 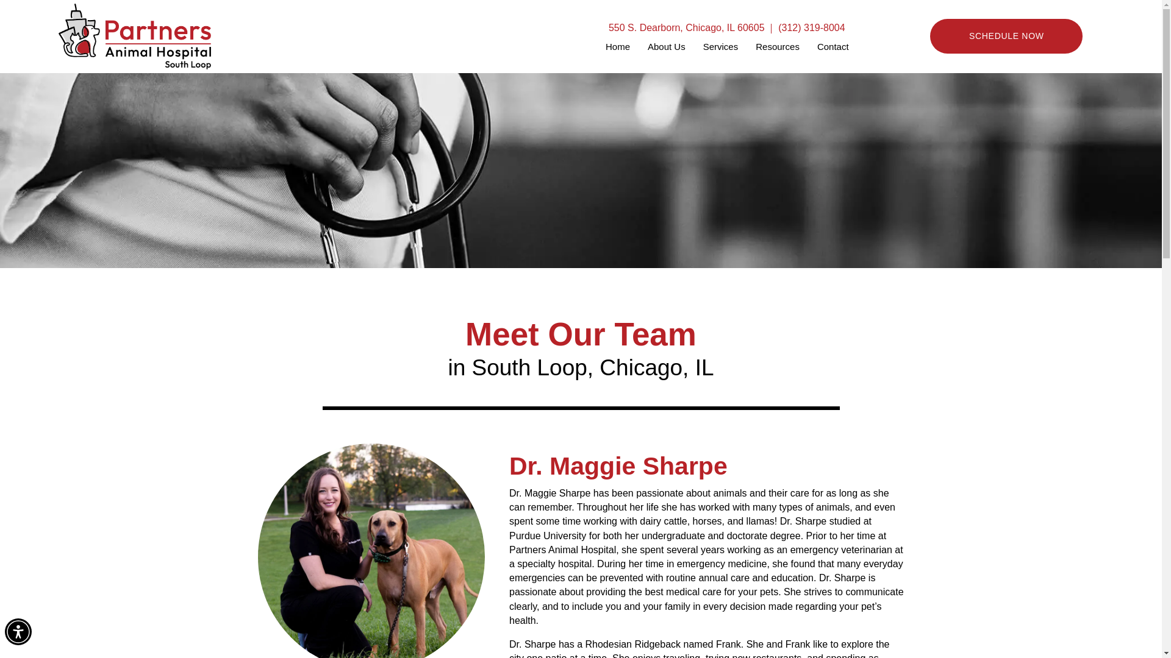 What do you see at coordinates (687, 27) in the screenshot?
I see `550 S. Dearborn, Chicago, IL 60605` at bounding box center [687, 27].